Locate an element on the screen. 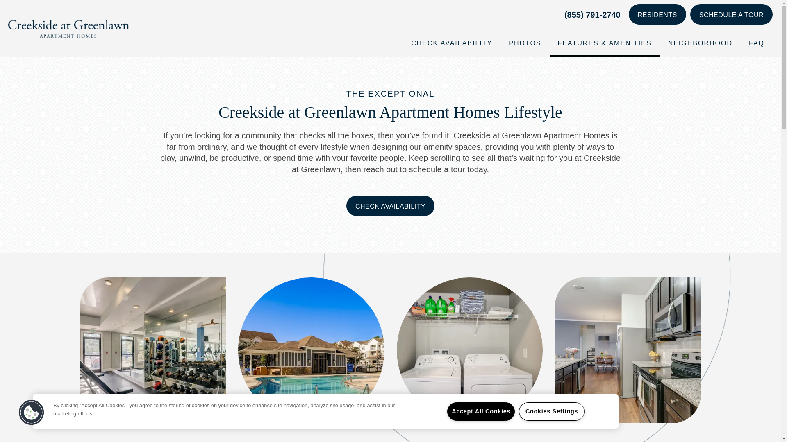 Image resolution: width=787 pixels, height=442 pixels. PHOTOS is located at coordinates (525, 43).